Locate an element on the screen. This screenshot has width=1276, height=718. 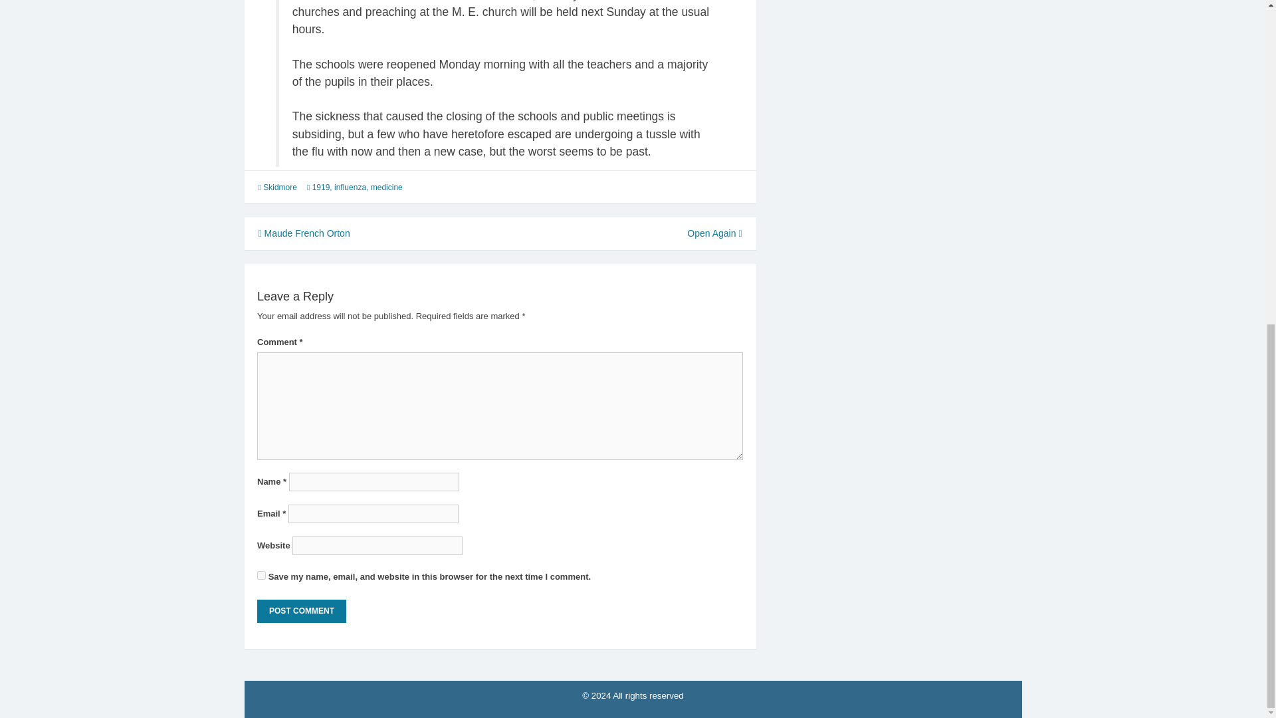
Post Comment is located at coordinates (302, 611).